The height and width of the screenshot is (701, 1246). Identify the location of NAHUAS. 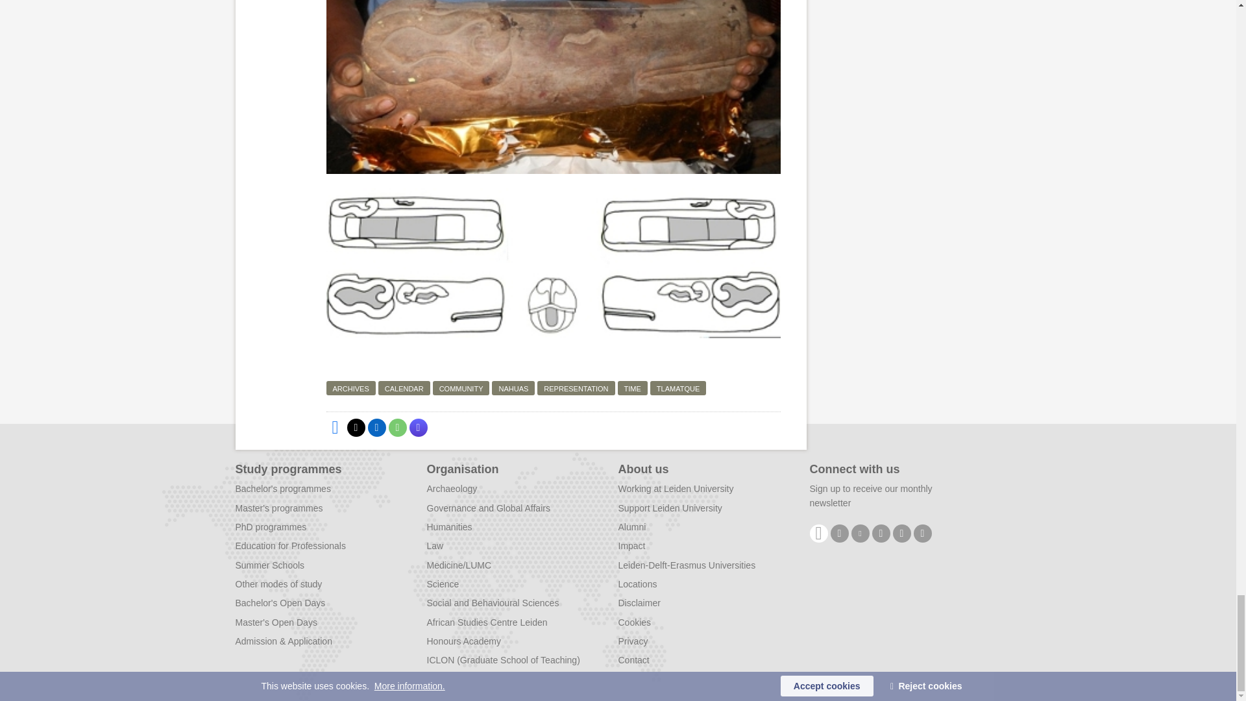
(513, 388).